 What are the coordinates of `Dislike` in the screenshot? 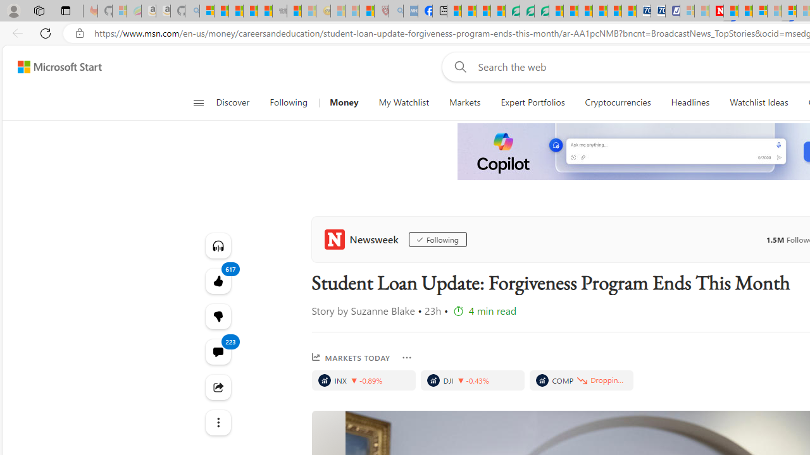 It's located at (218, 316).